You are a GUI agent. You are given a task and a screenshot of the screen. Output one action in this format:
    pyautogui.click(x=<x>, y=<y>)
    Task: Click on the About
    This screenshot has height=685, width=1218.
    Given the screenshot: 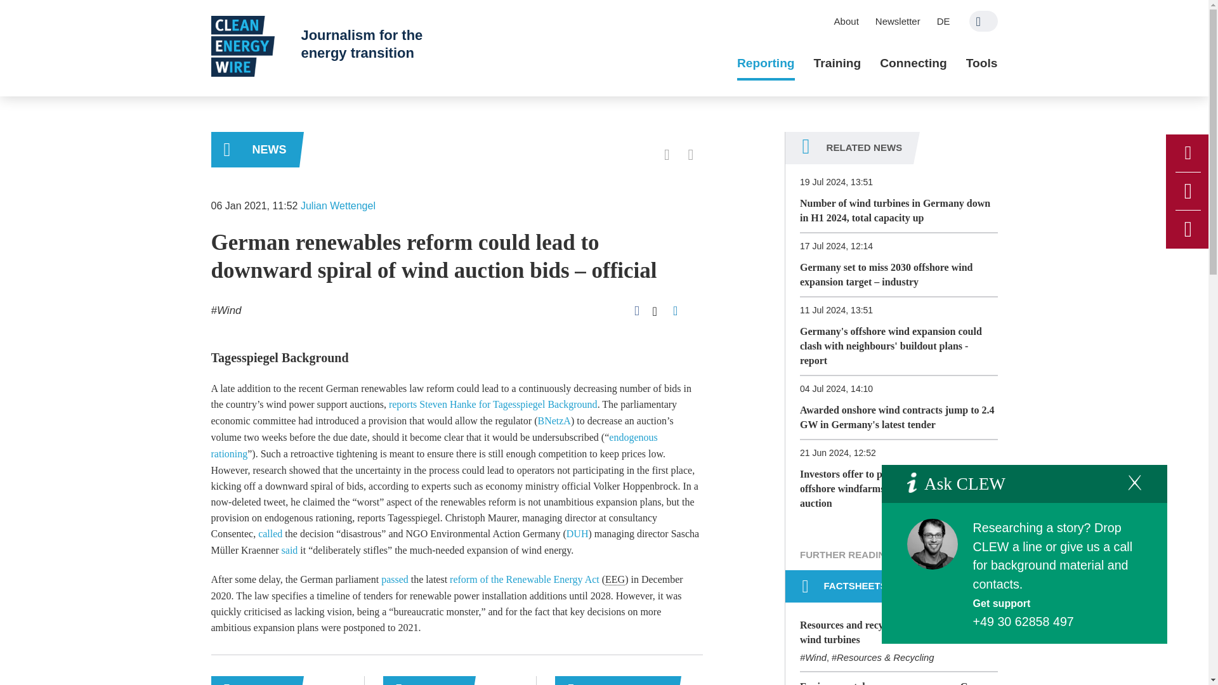 What is the action you would take?
    pyautogui.click(x=846, y=21)
    